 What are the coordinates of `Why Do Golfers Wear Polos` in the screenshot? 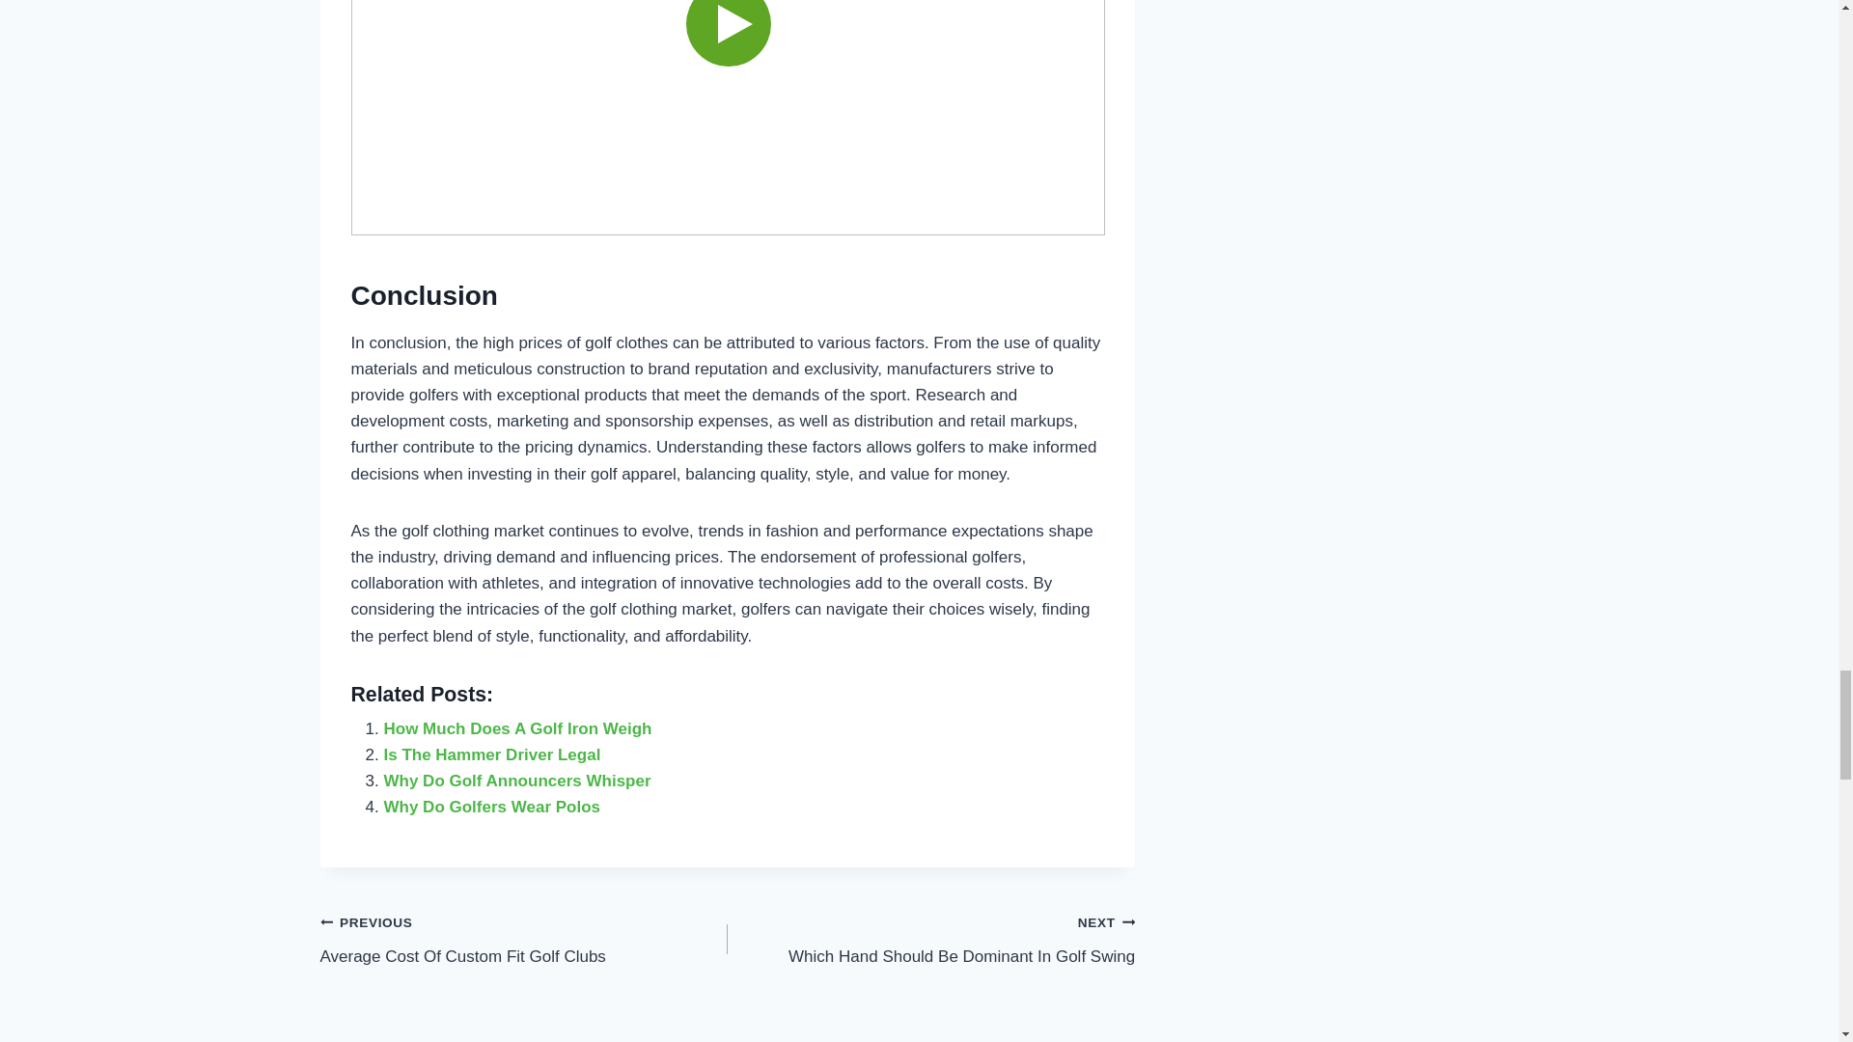 It's located at (492, 754).